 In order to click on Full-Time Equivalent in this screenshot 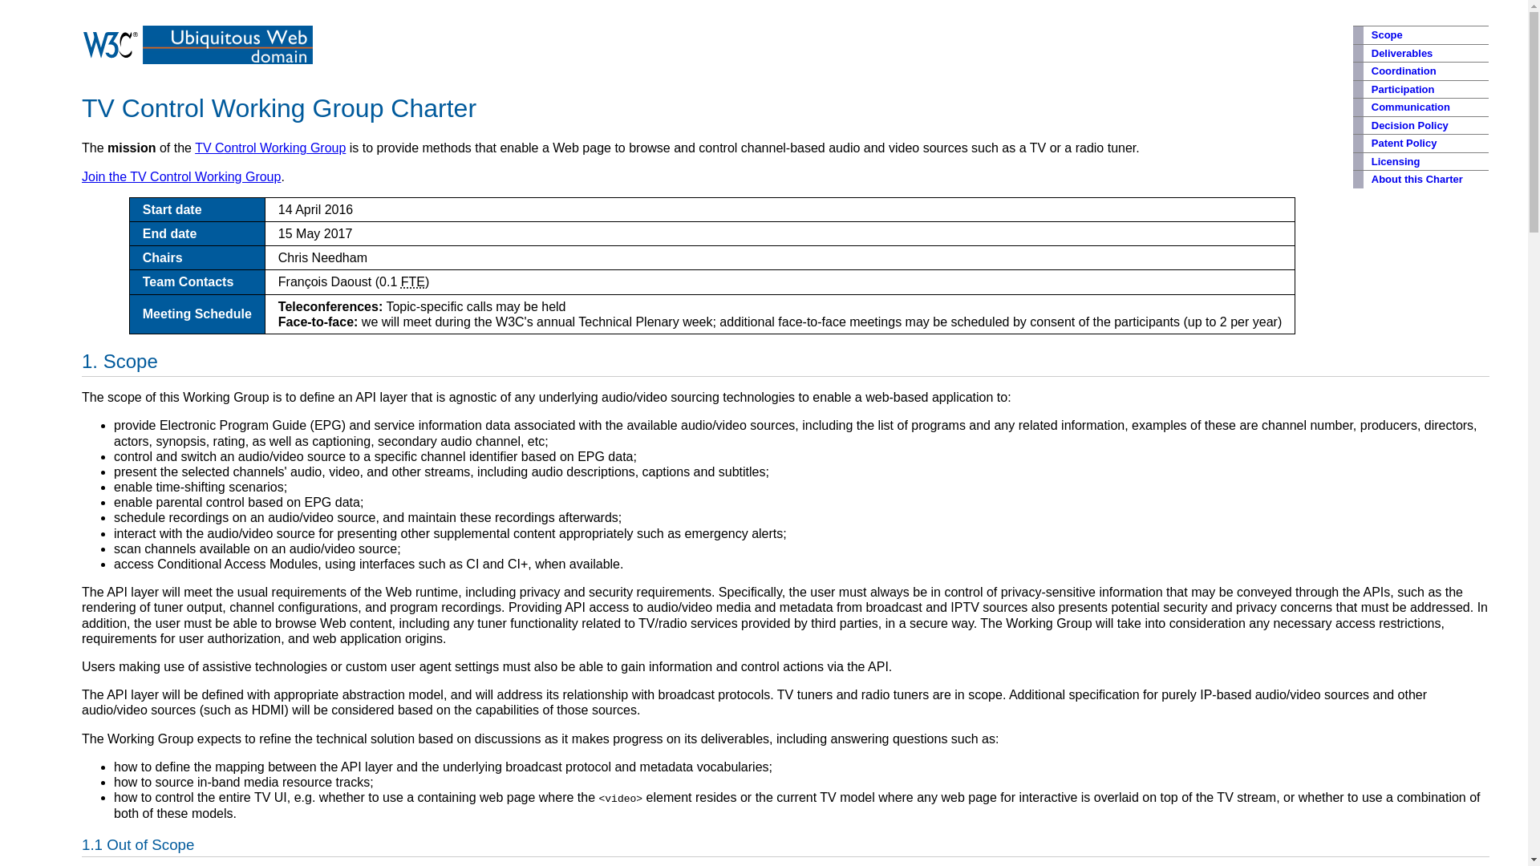, I will do `click(412, 281)`.